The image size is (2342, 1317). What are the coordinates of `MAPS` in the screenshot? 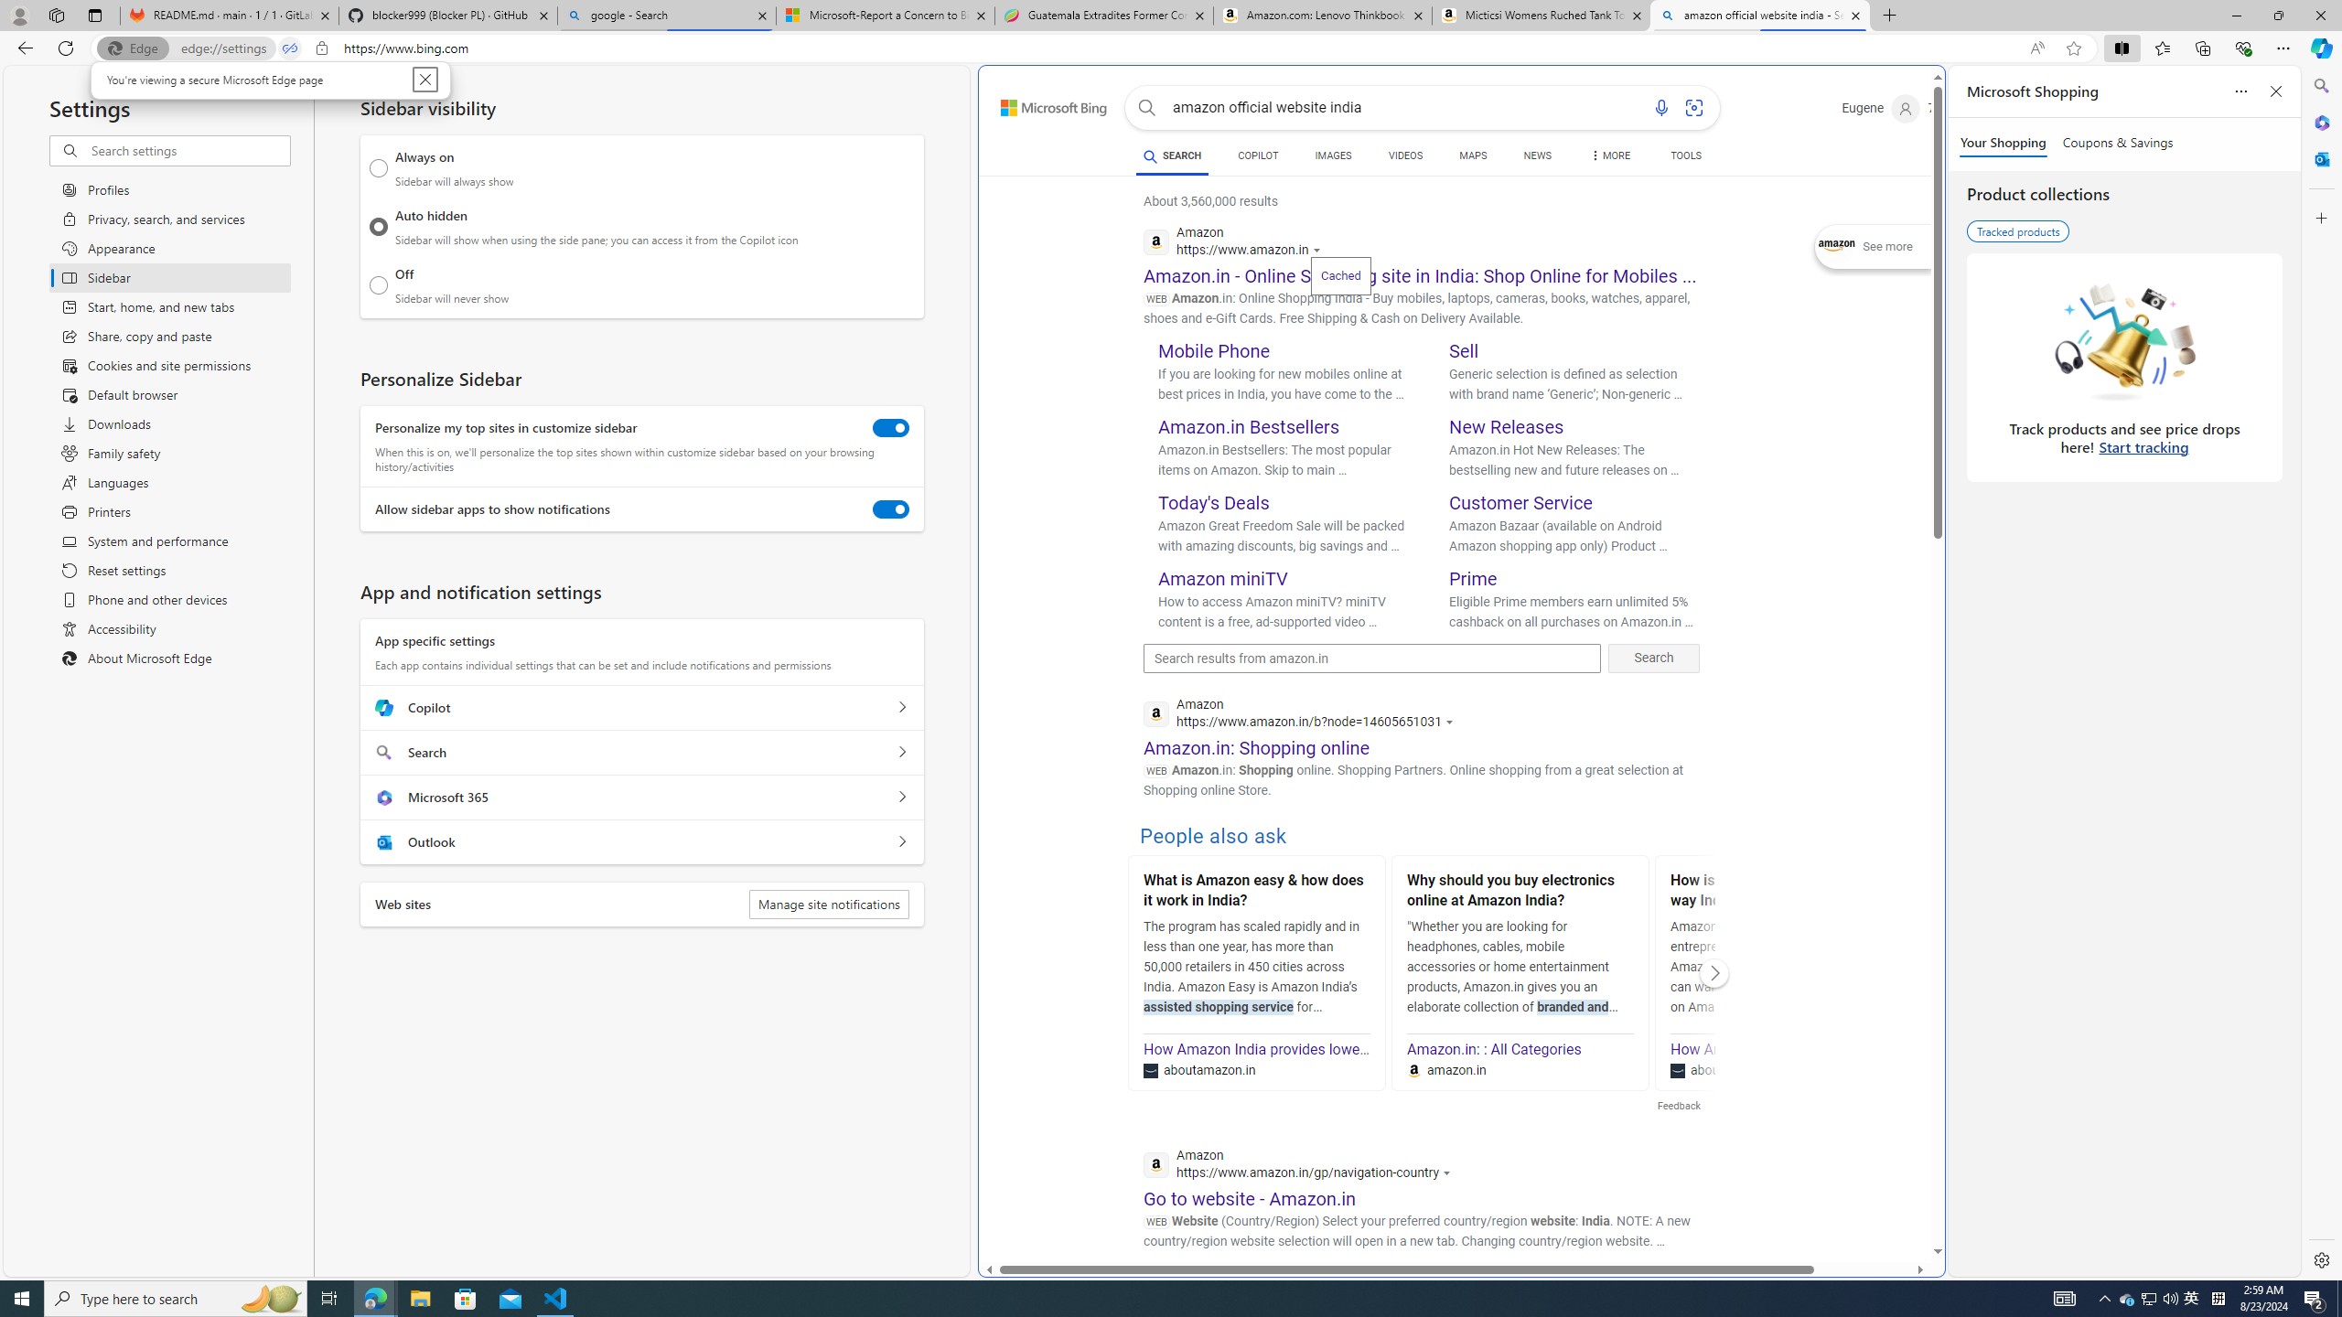 It's located at (1473, 158).